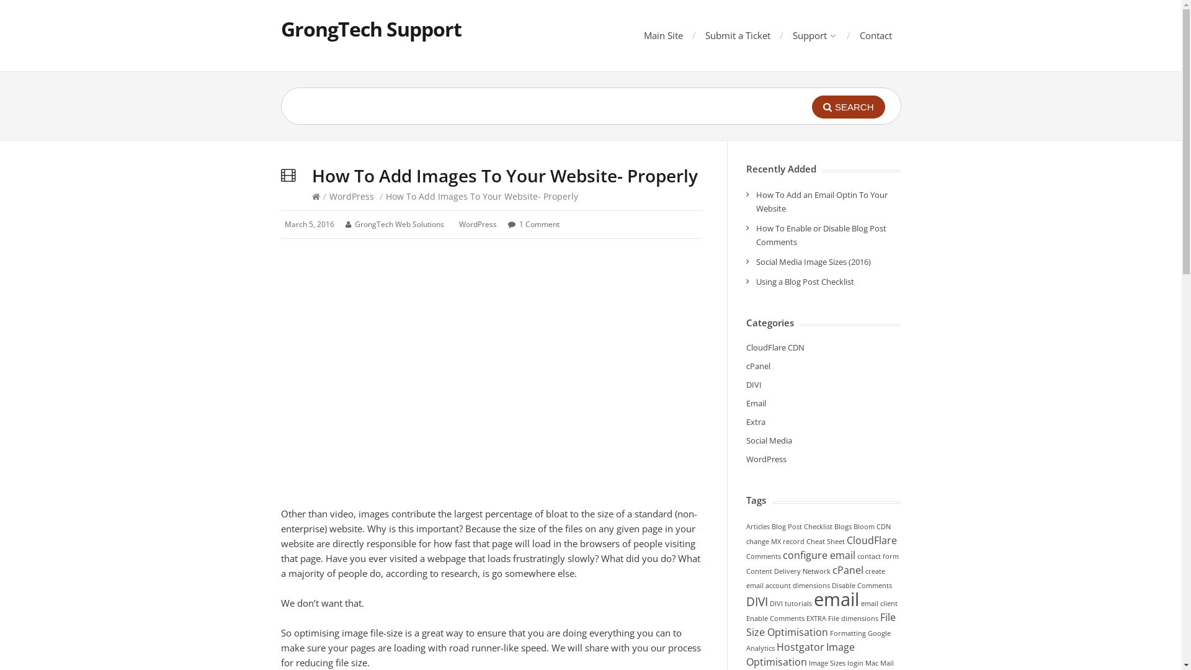 This screenshot has width=1191, height=670. Describe the element at coordinates (883, 527) in the screenshot. I see `CDN` at that location.